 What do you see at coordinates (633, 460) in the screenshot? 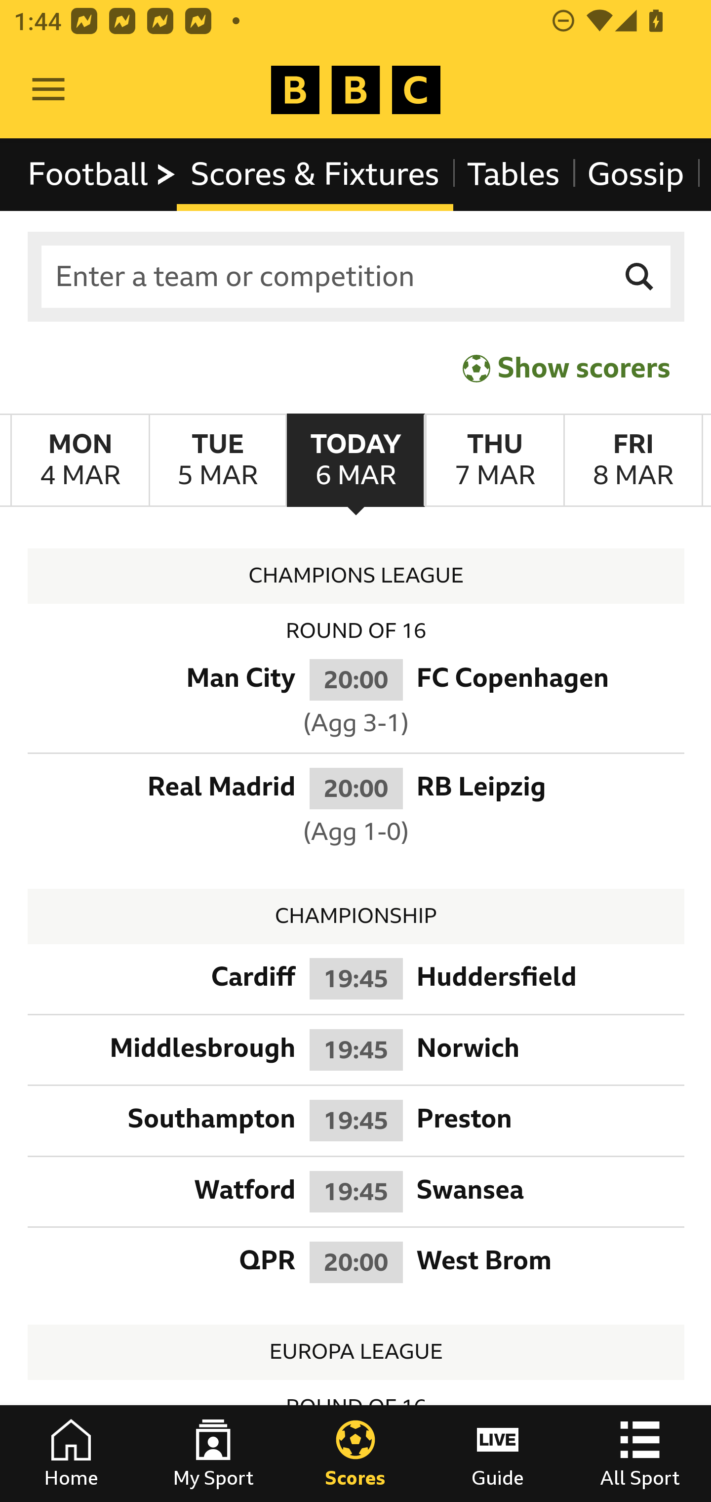
I see `FridayMarch 8th Friday March 8th` at bounding box center [633, 460].